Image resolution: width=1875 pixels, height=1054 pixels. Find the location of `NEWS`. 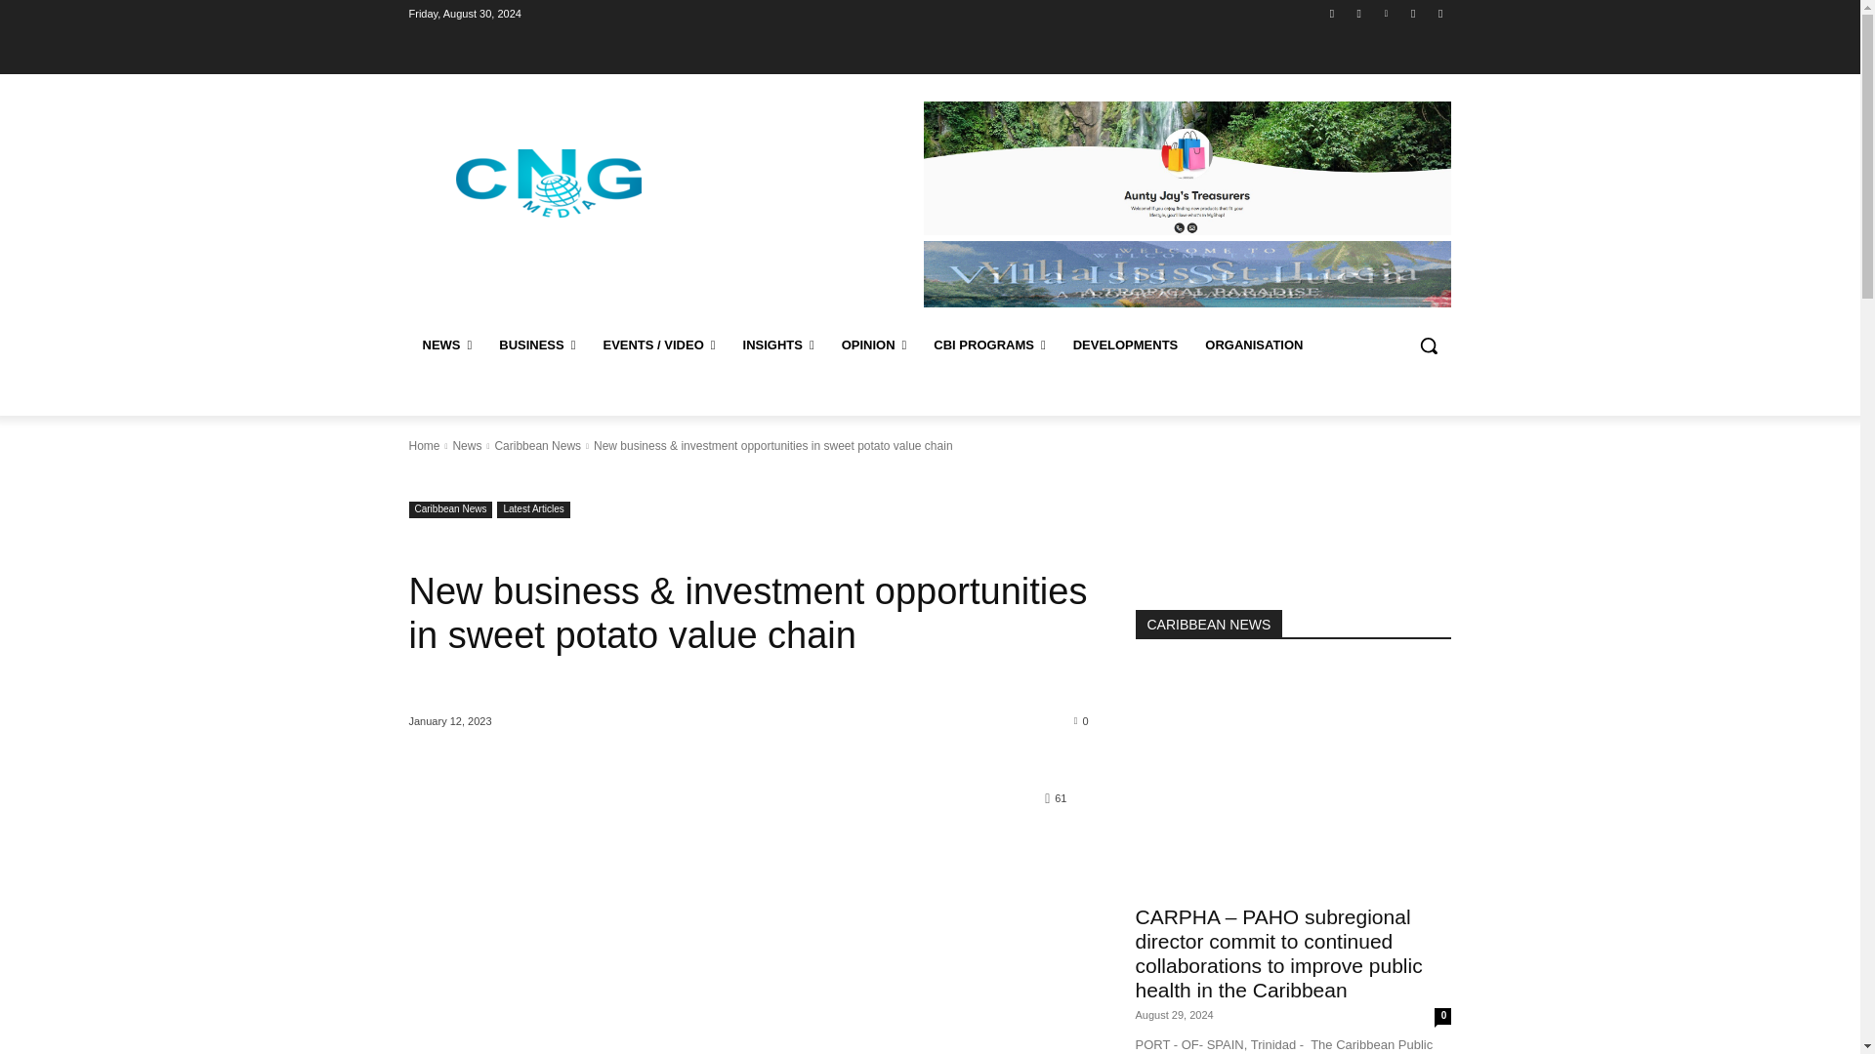

NEWS is located at coordinates (447, 345).